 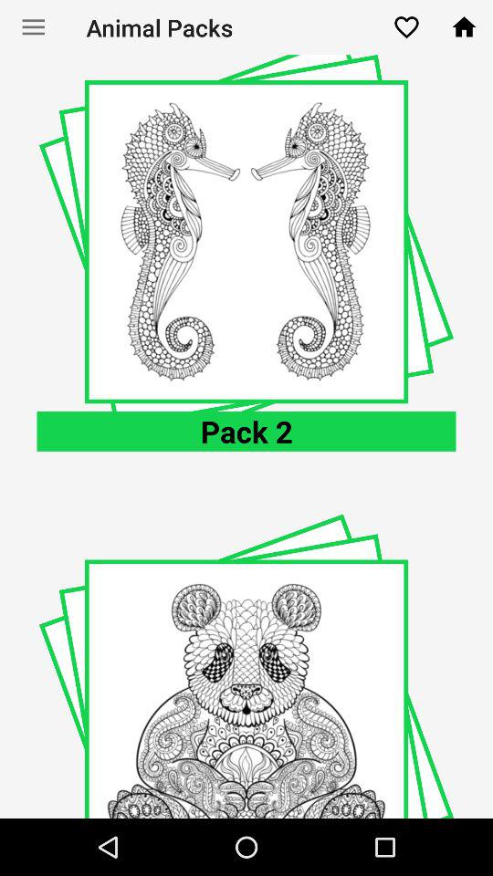 I want to click on click on the image which is above pack 2, so click(x=246, y=242).